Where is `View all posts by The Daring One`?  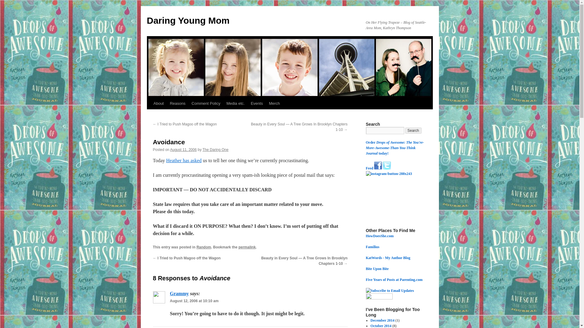
View all posts by The Daring One is located at coordinates (215, 150).